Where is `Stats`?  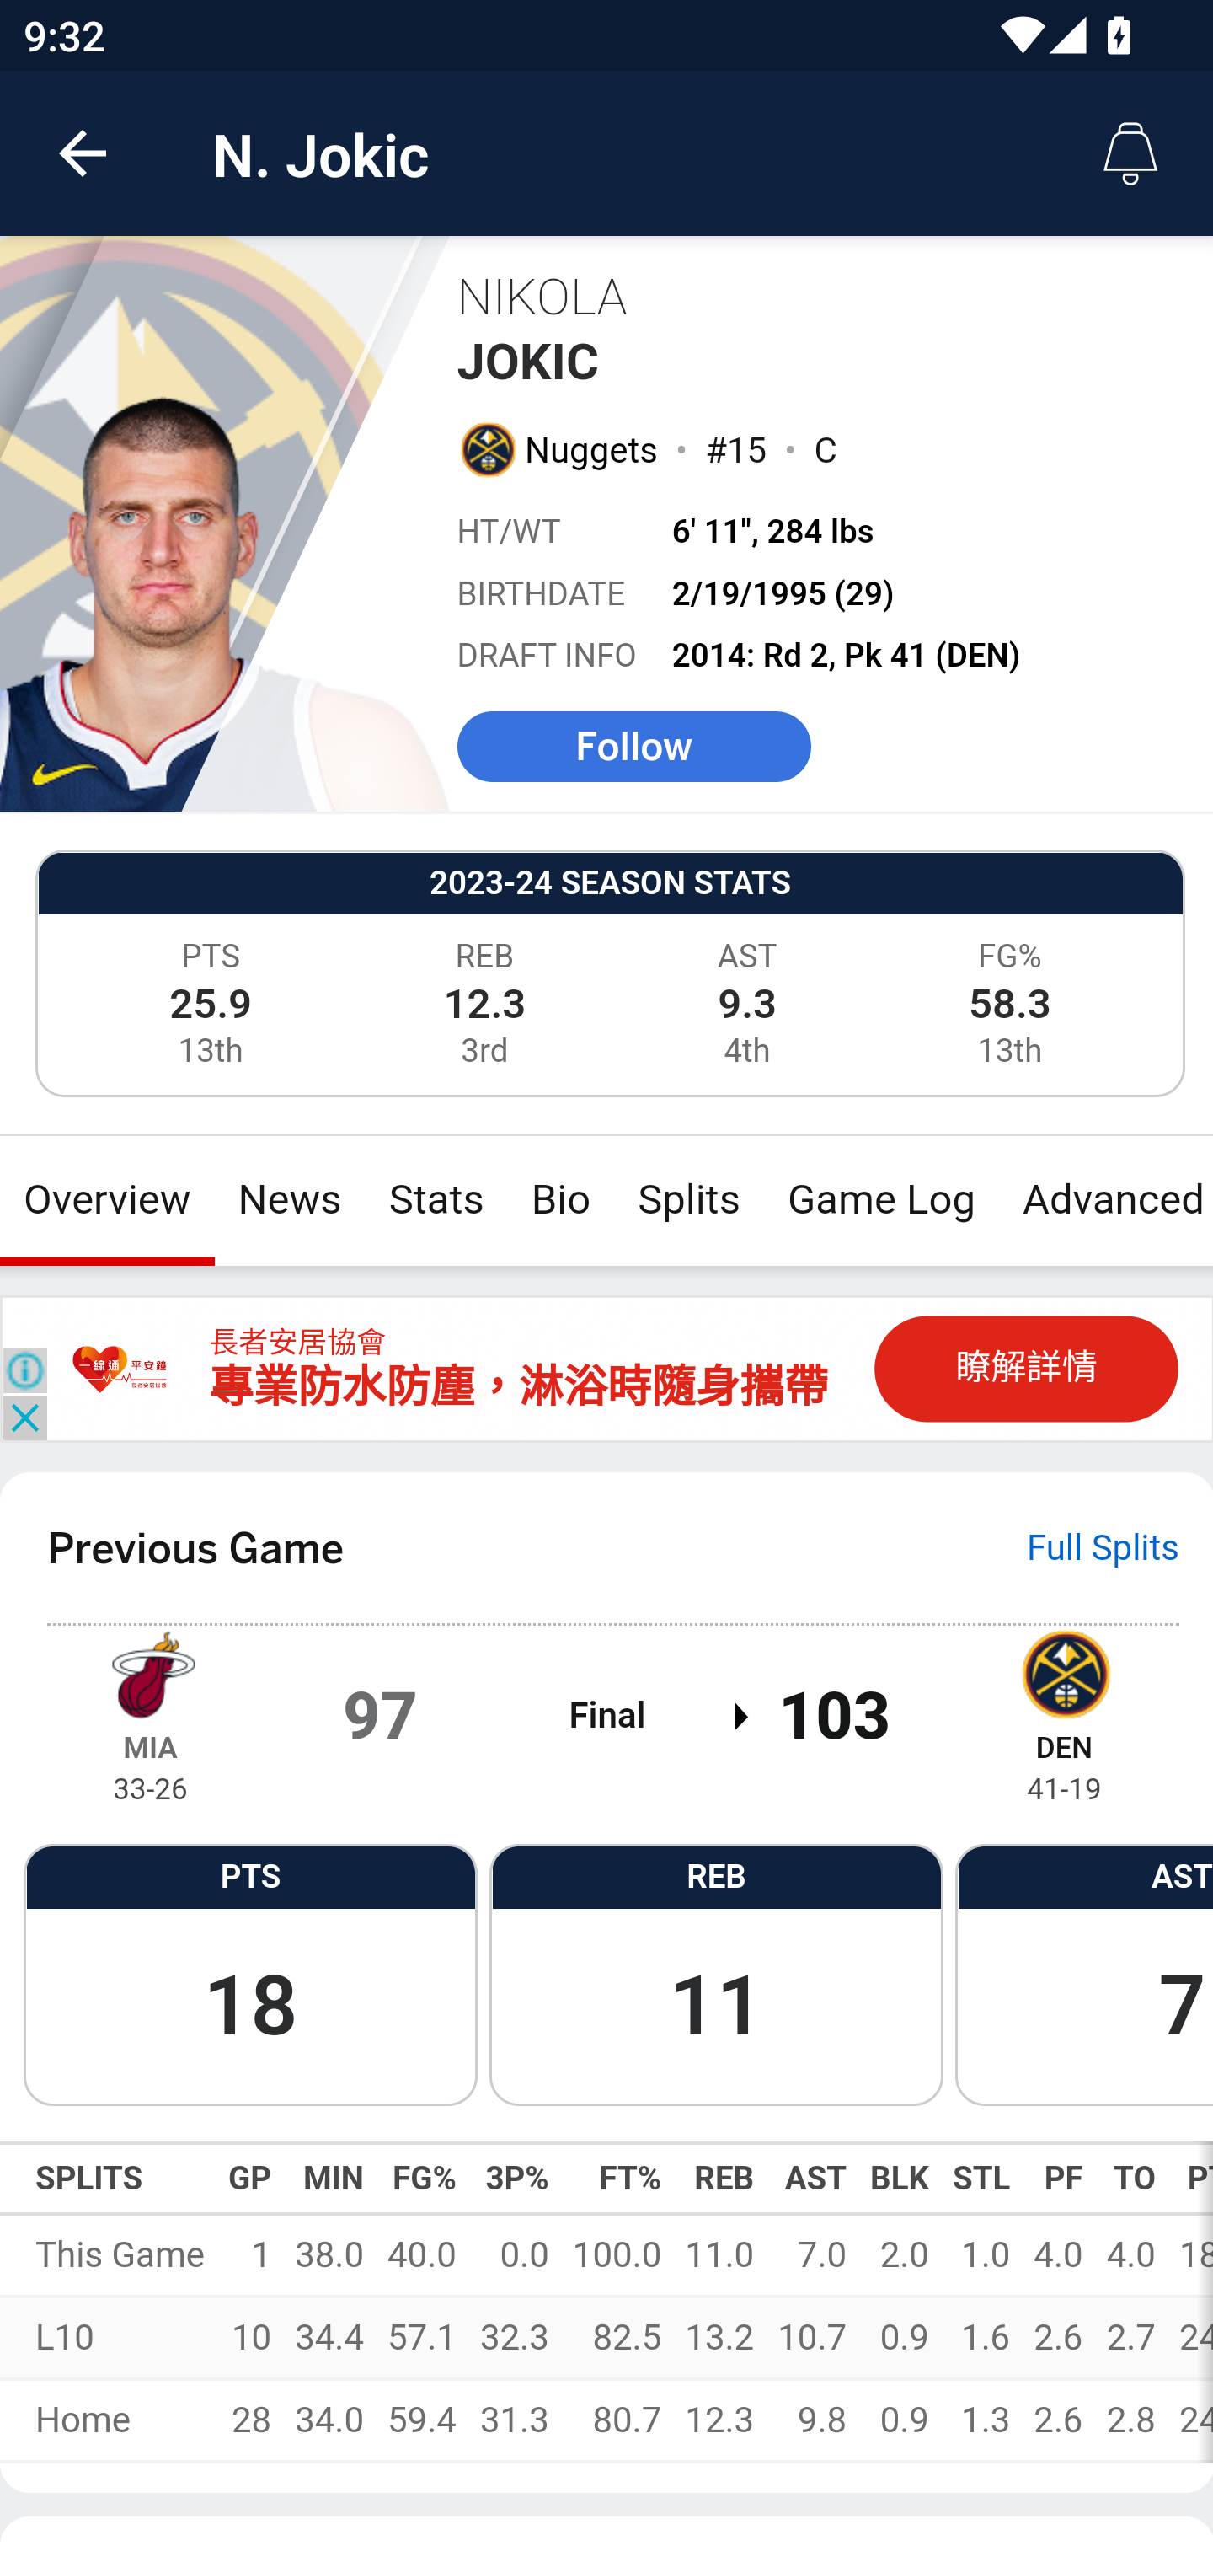 Stats is located at coordinates (436, 1200).